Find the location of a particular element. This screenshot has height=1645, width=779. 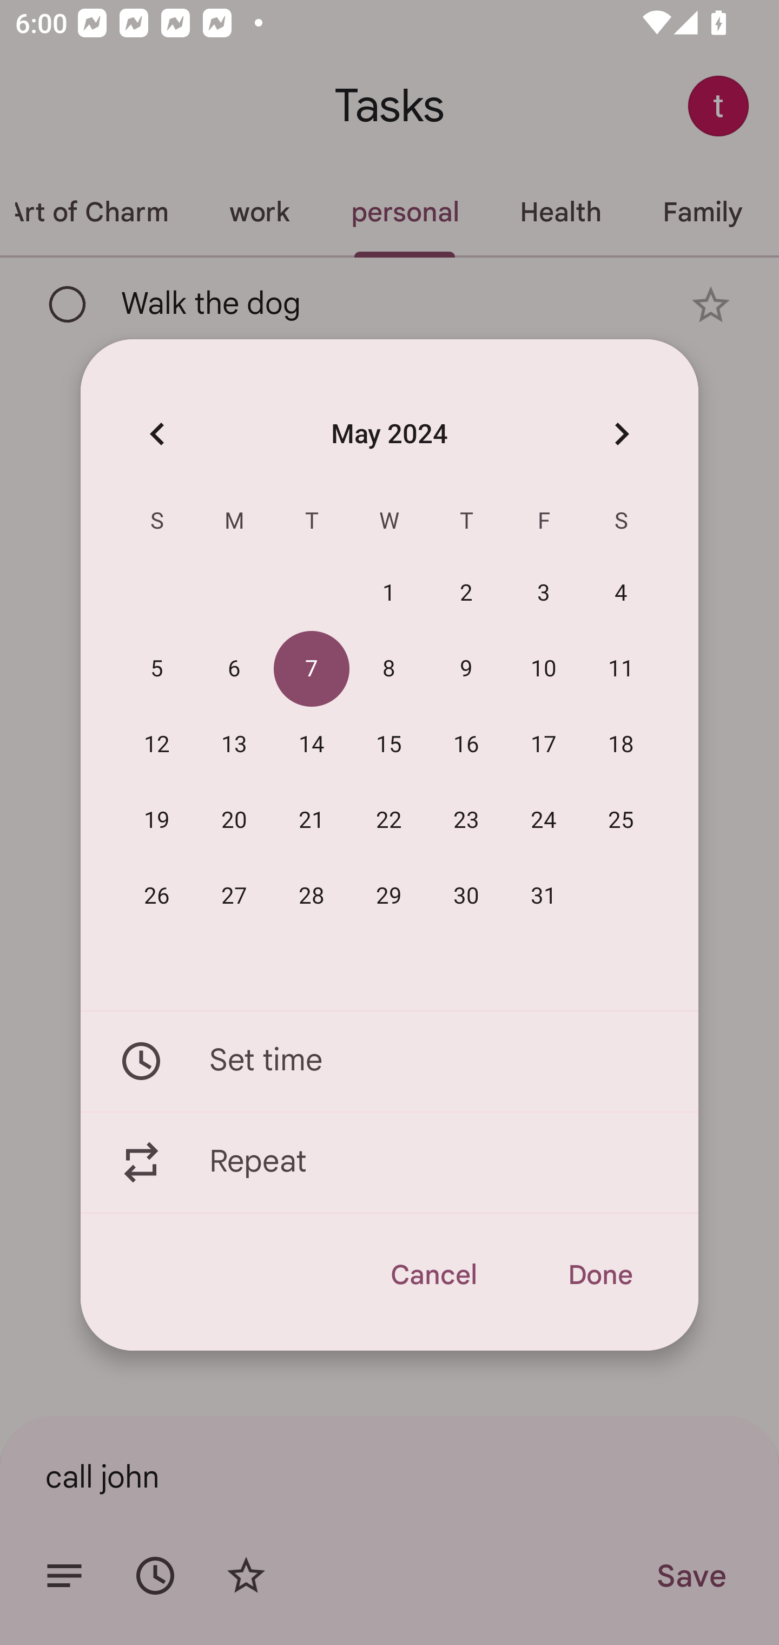

26 26 May 2024 is located at coordinates (157, 896).